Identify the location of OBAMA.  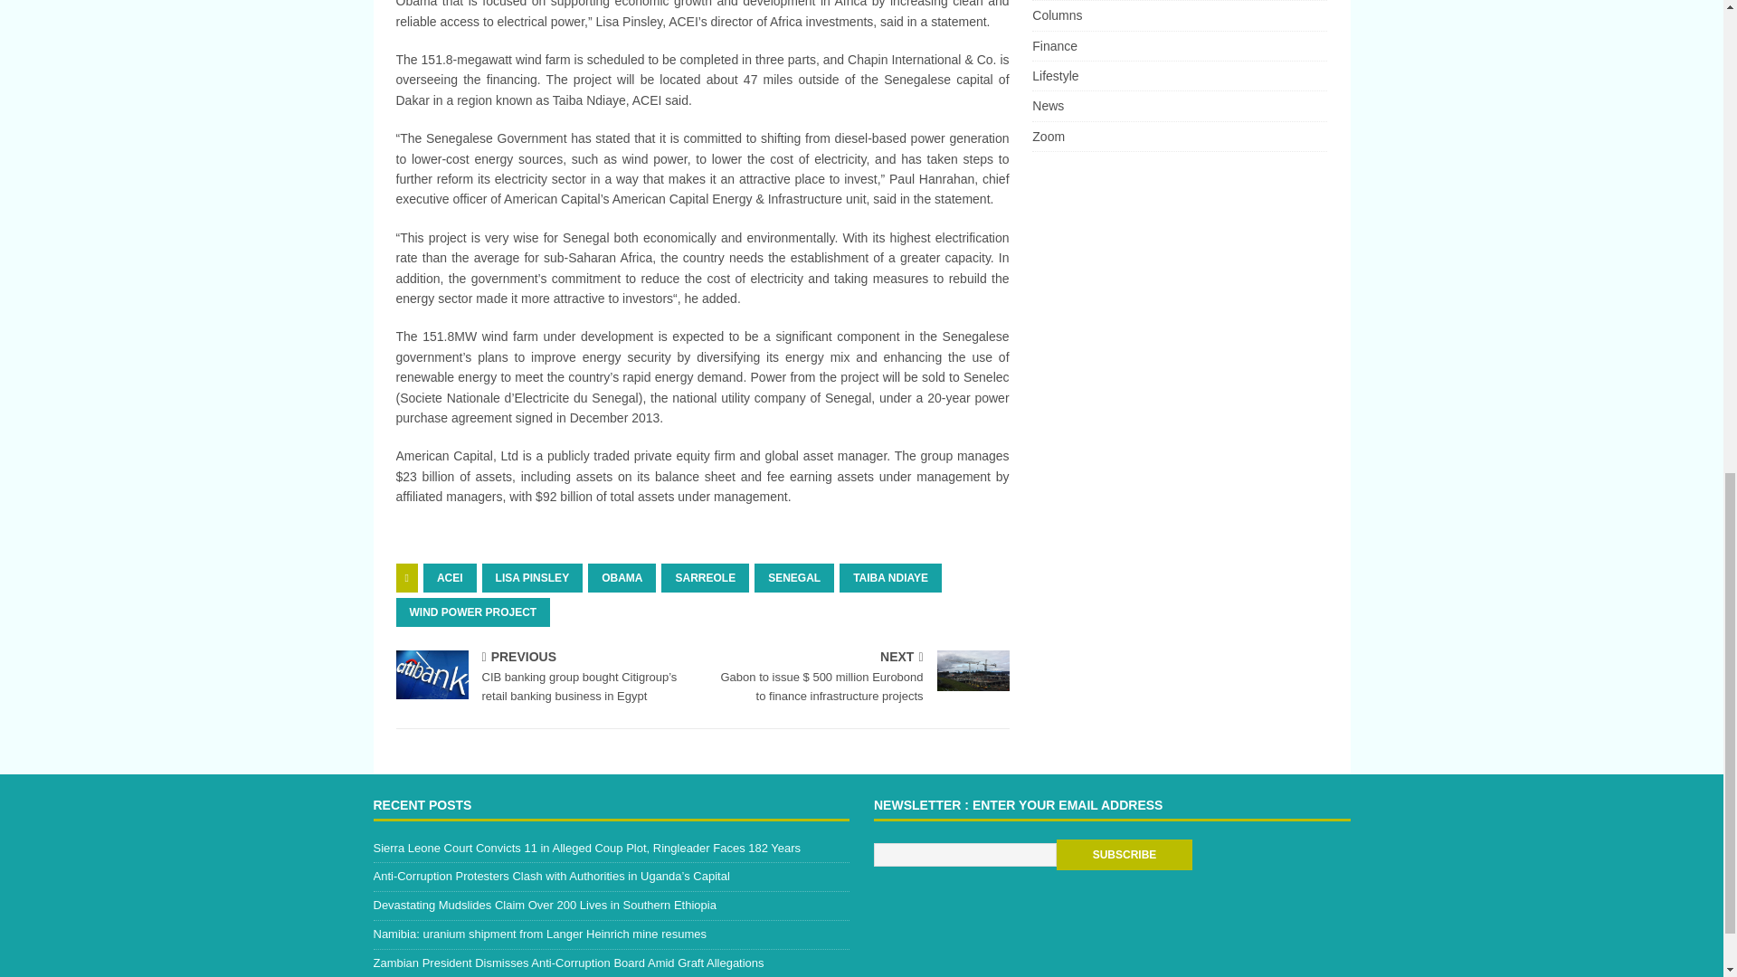
(622, 577).